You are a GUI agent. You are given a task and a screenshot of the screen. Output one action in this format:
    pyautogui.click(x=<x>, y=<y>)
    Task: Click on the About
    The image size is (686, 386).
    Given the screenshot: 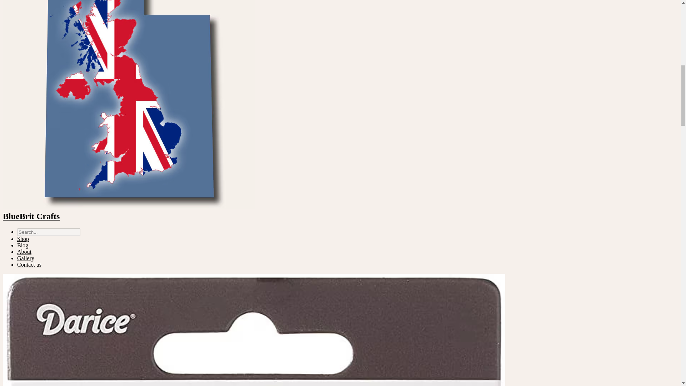 What is the action you would take?
    pyautogui.click(x=24, y=252)
    